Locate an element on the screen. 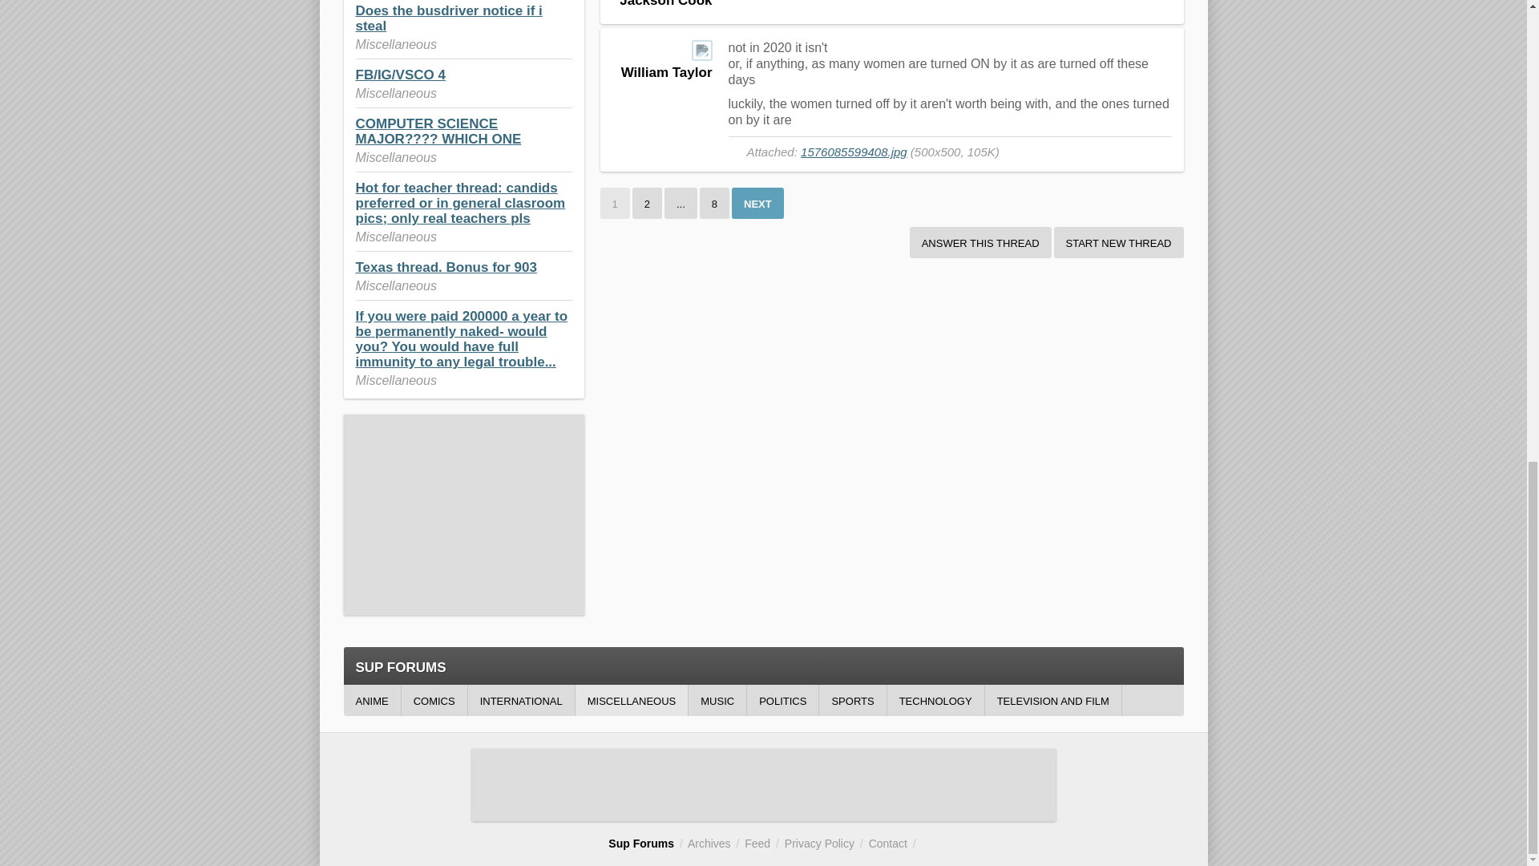 The width and height of the screenshot is (1539, 866). ANSWER THIS THREAD is located at coordinates (980, 242).